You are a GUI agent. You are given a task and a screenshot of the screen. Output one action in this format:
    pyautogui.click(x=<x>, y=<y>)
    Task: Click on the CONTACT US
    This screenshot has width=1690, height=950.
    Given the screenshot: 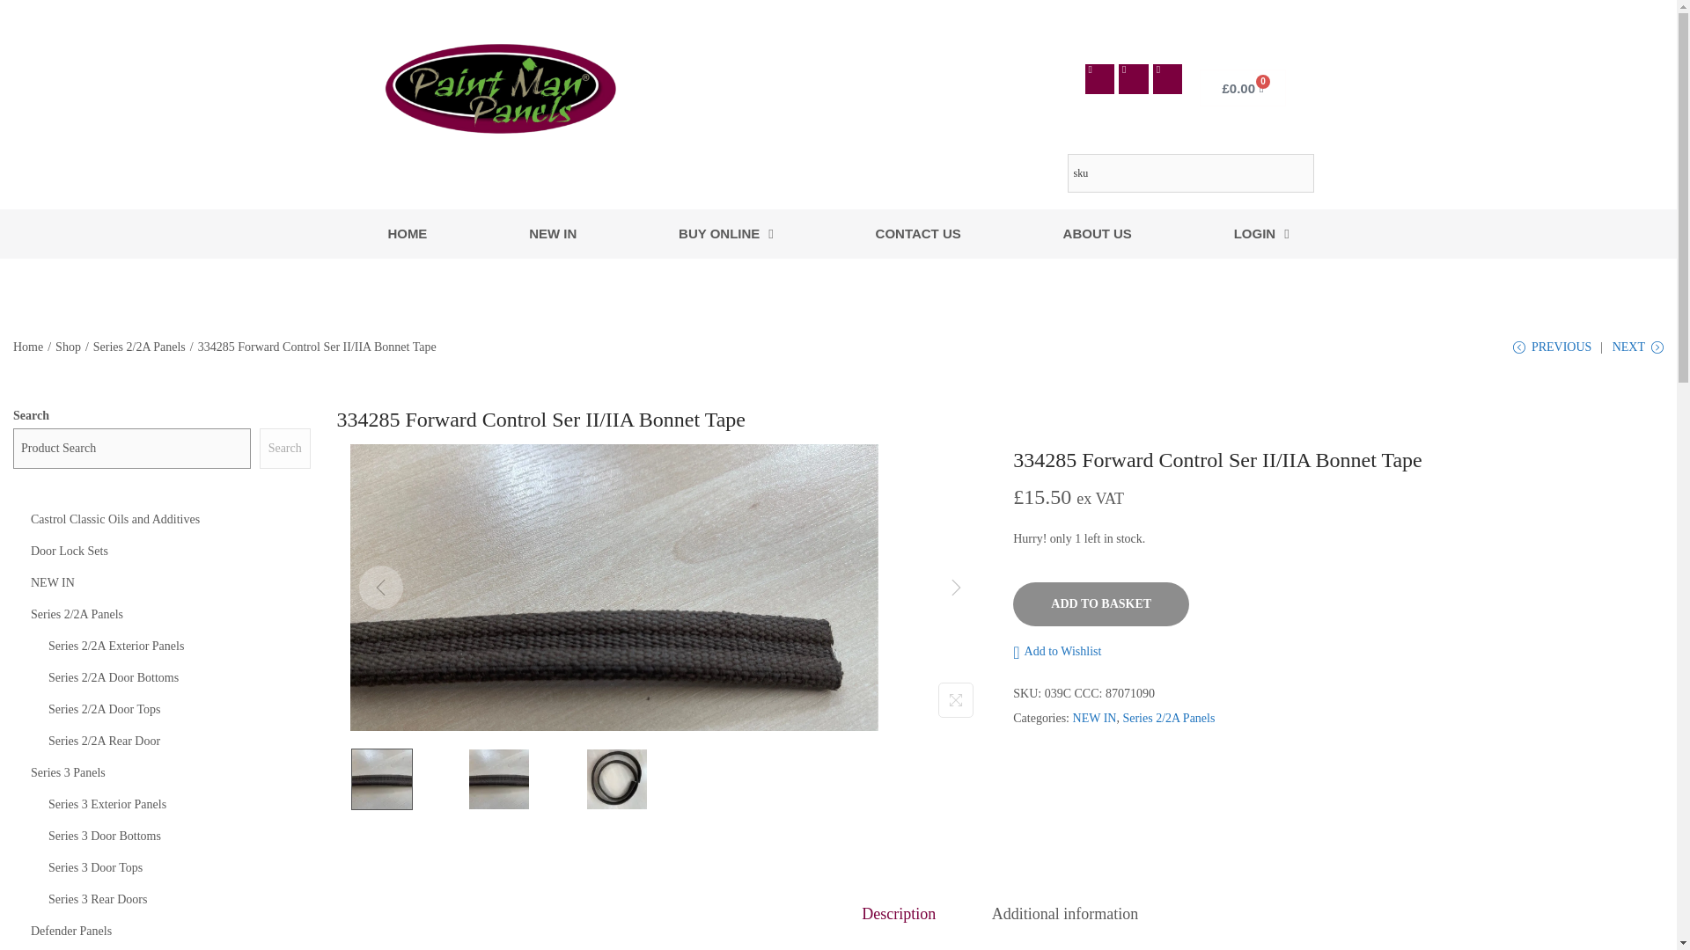 What is the action you would take?
    pyautogui.click(x=918, y=233)
    